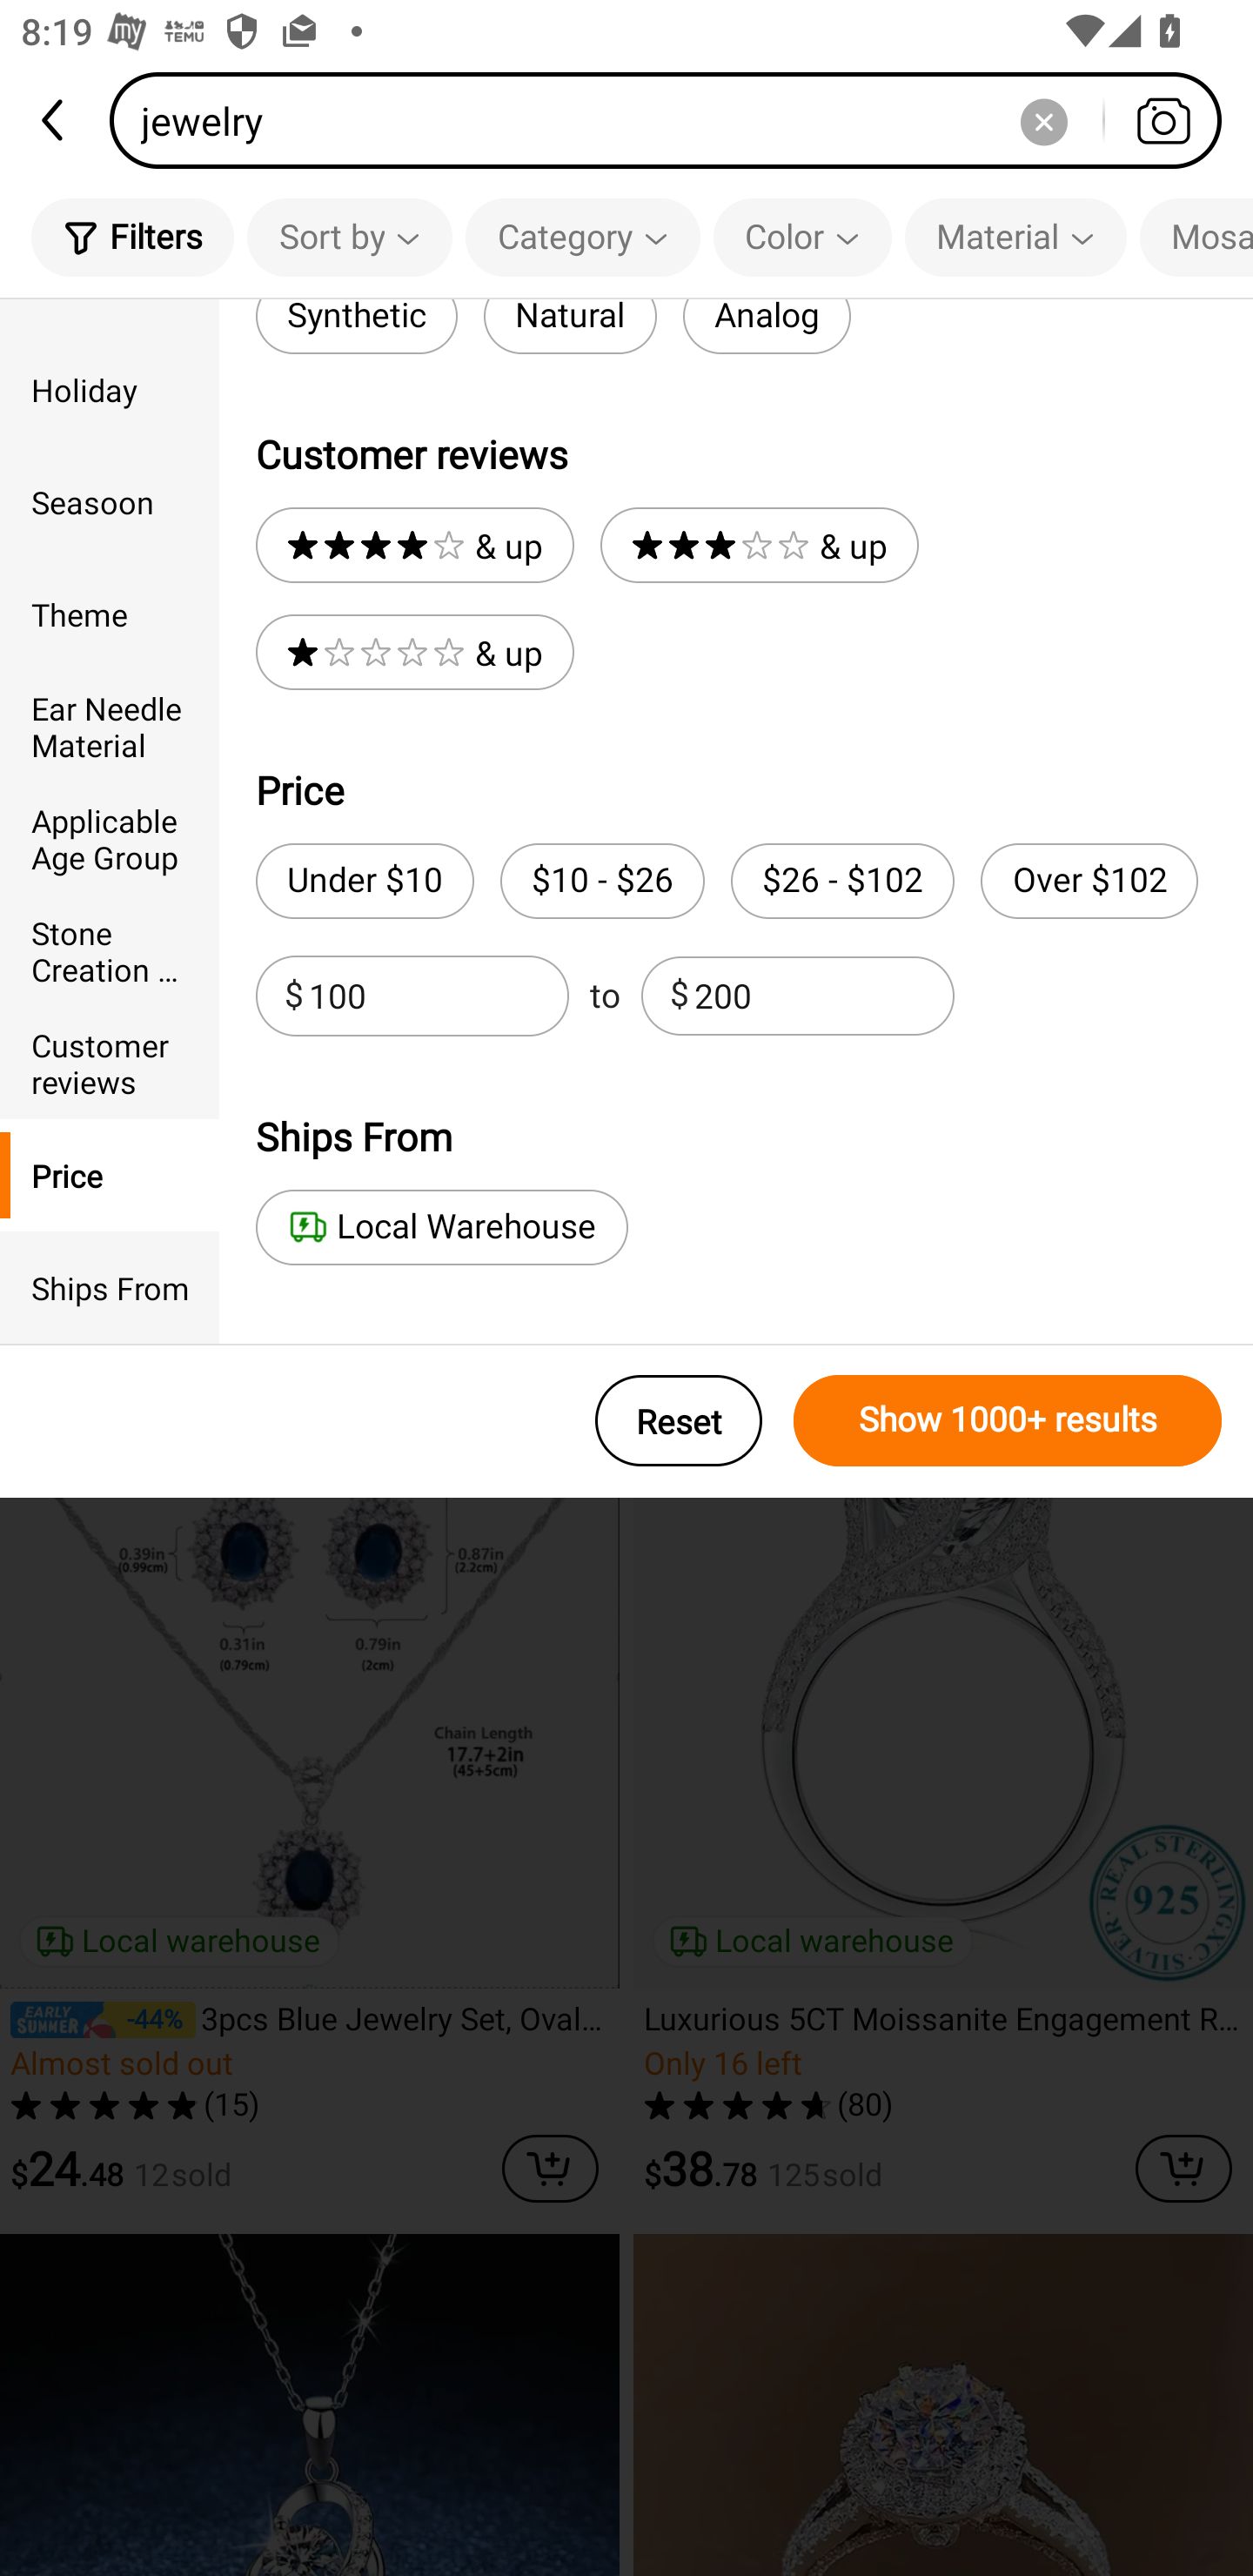 The height and width of the screenshot is (2576, 1253). Describe the element at coordinates (110, 502) in the screenshot. I see `Seasoon` at that location.